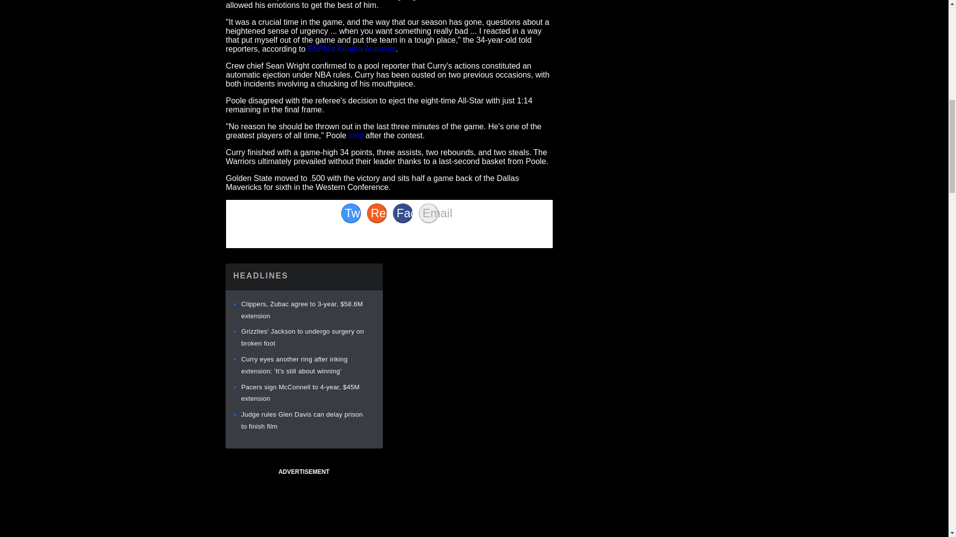  I want to click on Grizzlies' Jackson to undergo surgery on broken foot, so click(302, 337).